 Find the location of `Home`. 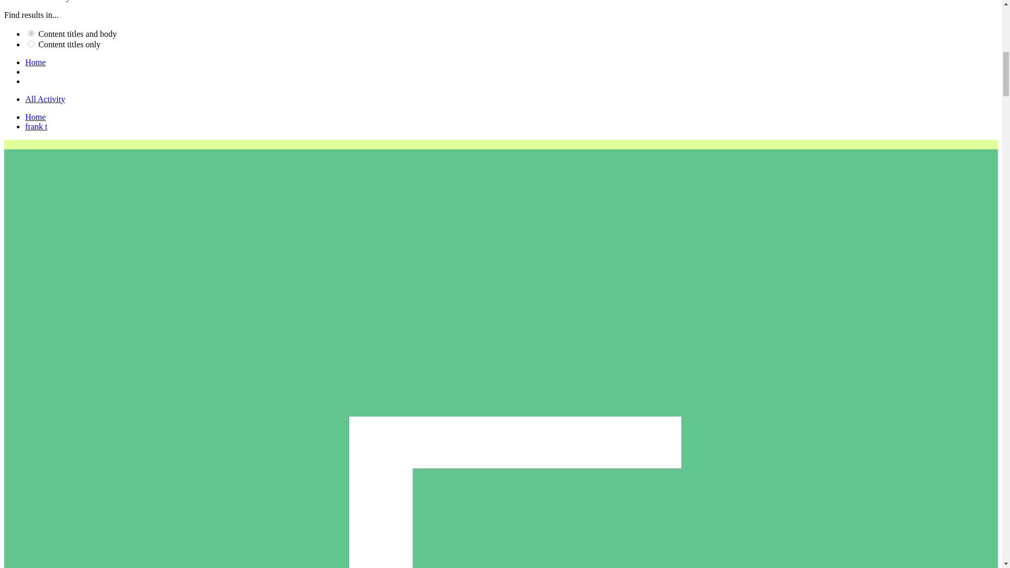

Home is located at coordinates (35, 117).